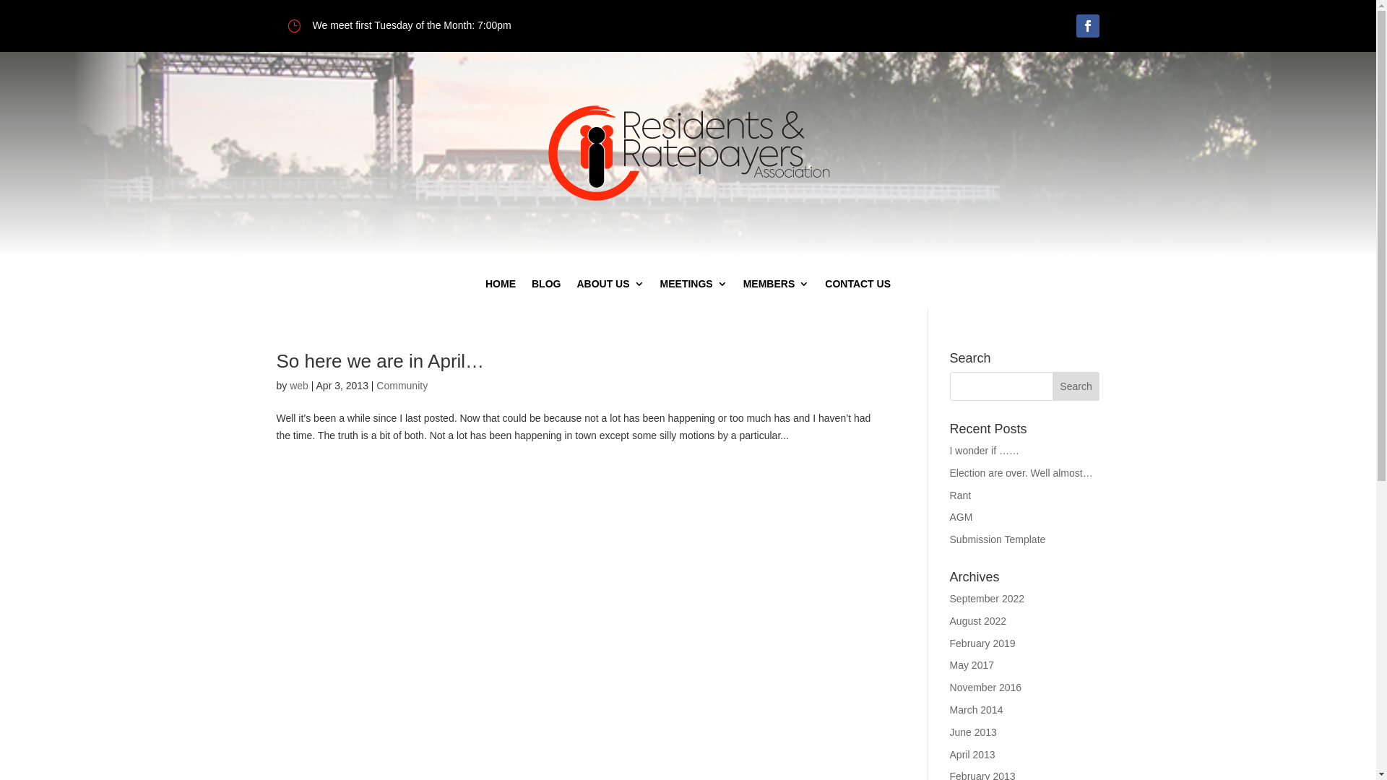 This screenshot has height=780, width=1387. I want to click on February 2019, so click(982, 643).